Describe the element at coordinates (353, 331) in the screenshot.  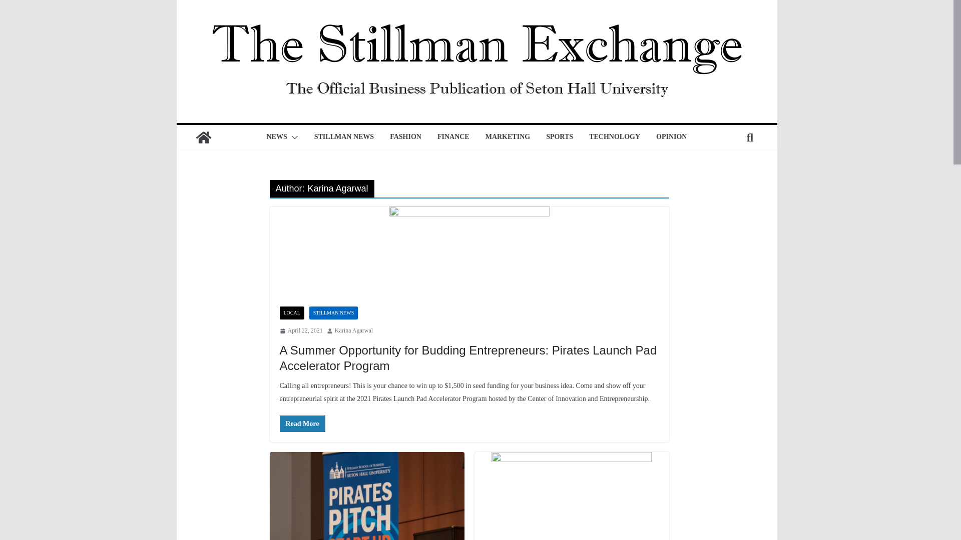
I see `Karina Agarwal` at that location.